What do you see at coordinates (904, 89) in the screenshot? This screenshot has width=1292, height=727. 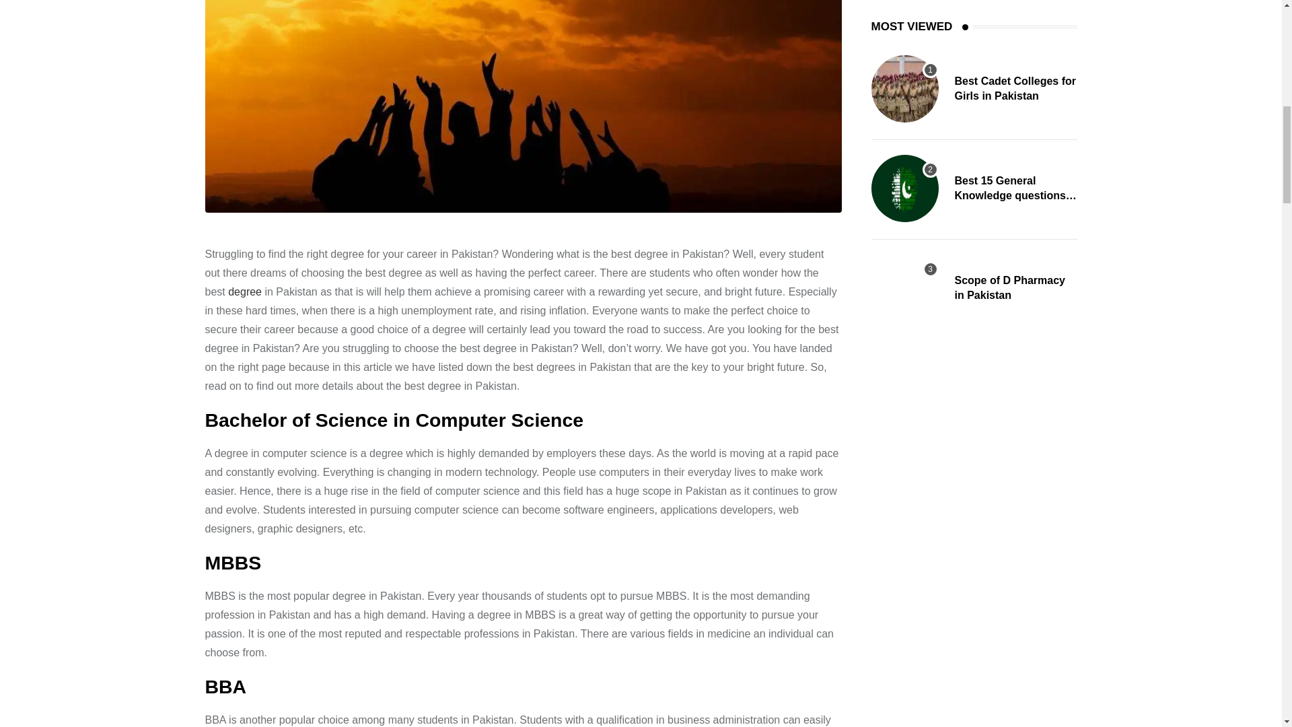 I see `Best Cadet Colleges for Girls in Pakistan` at bounding box center [904, 89].